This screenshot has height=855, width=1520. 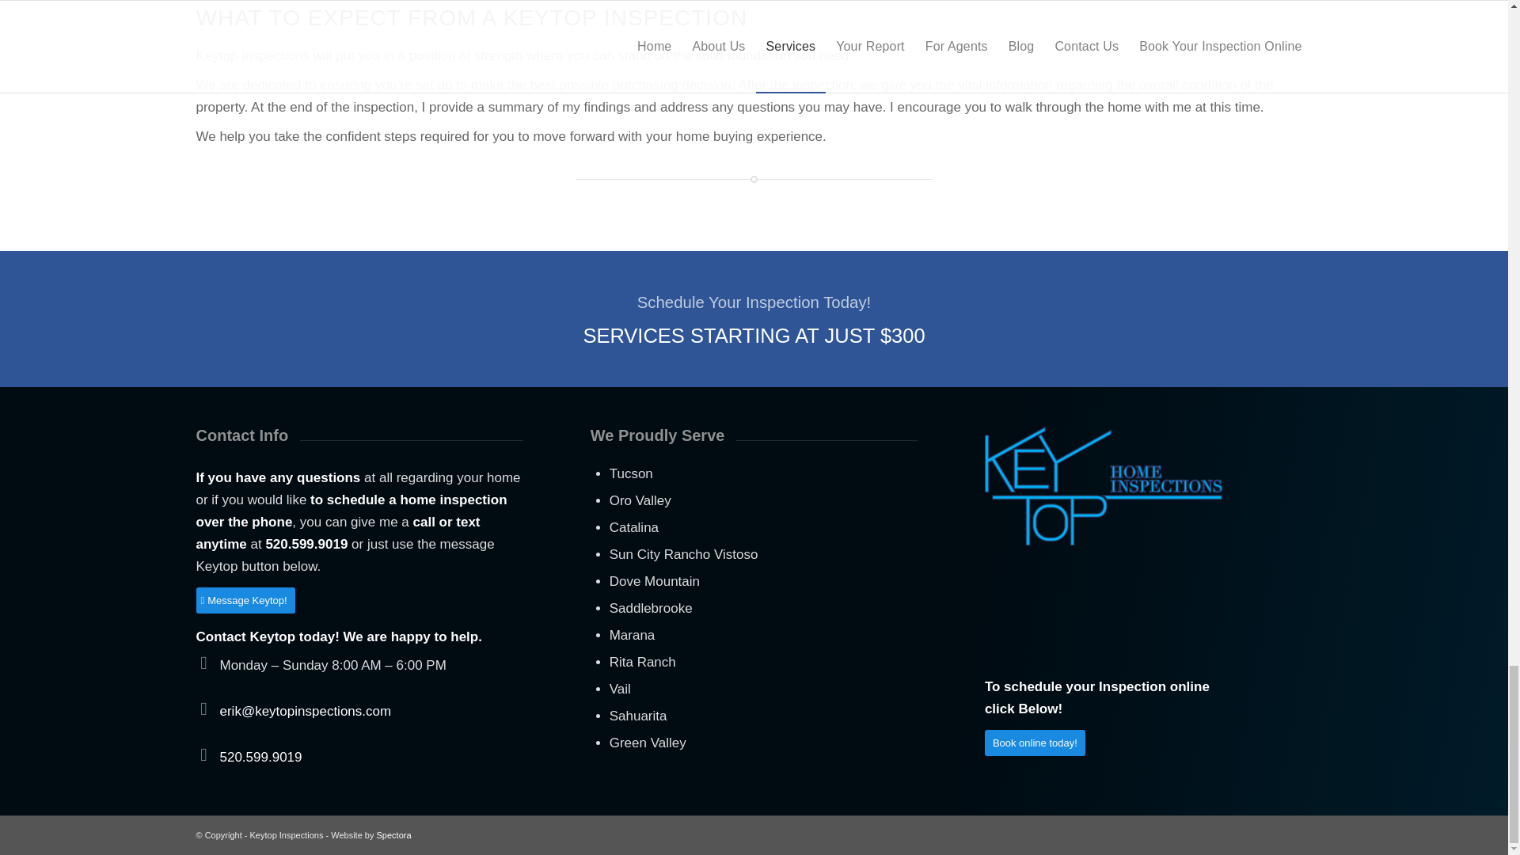 What do you see at coordinates (394, 834) in the screenshot?
I see `Spectora` at bounding box center [394, 834].